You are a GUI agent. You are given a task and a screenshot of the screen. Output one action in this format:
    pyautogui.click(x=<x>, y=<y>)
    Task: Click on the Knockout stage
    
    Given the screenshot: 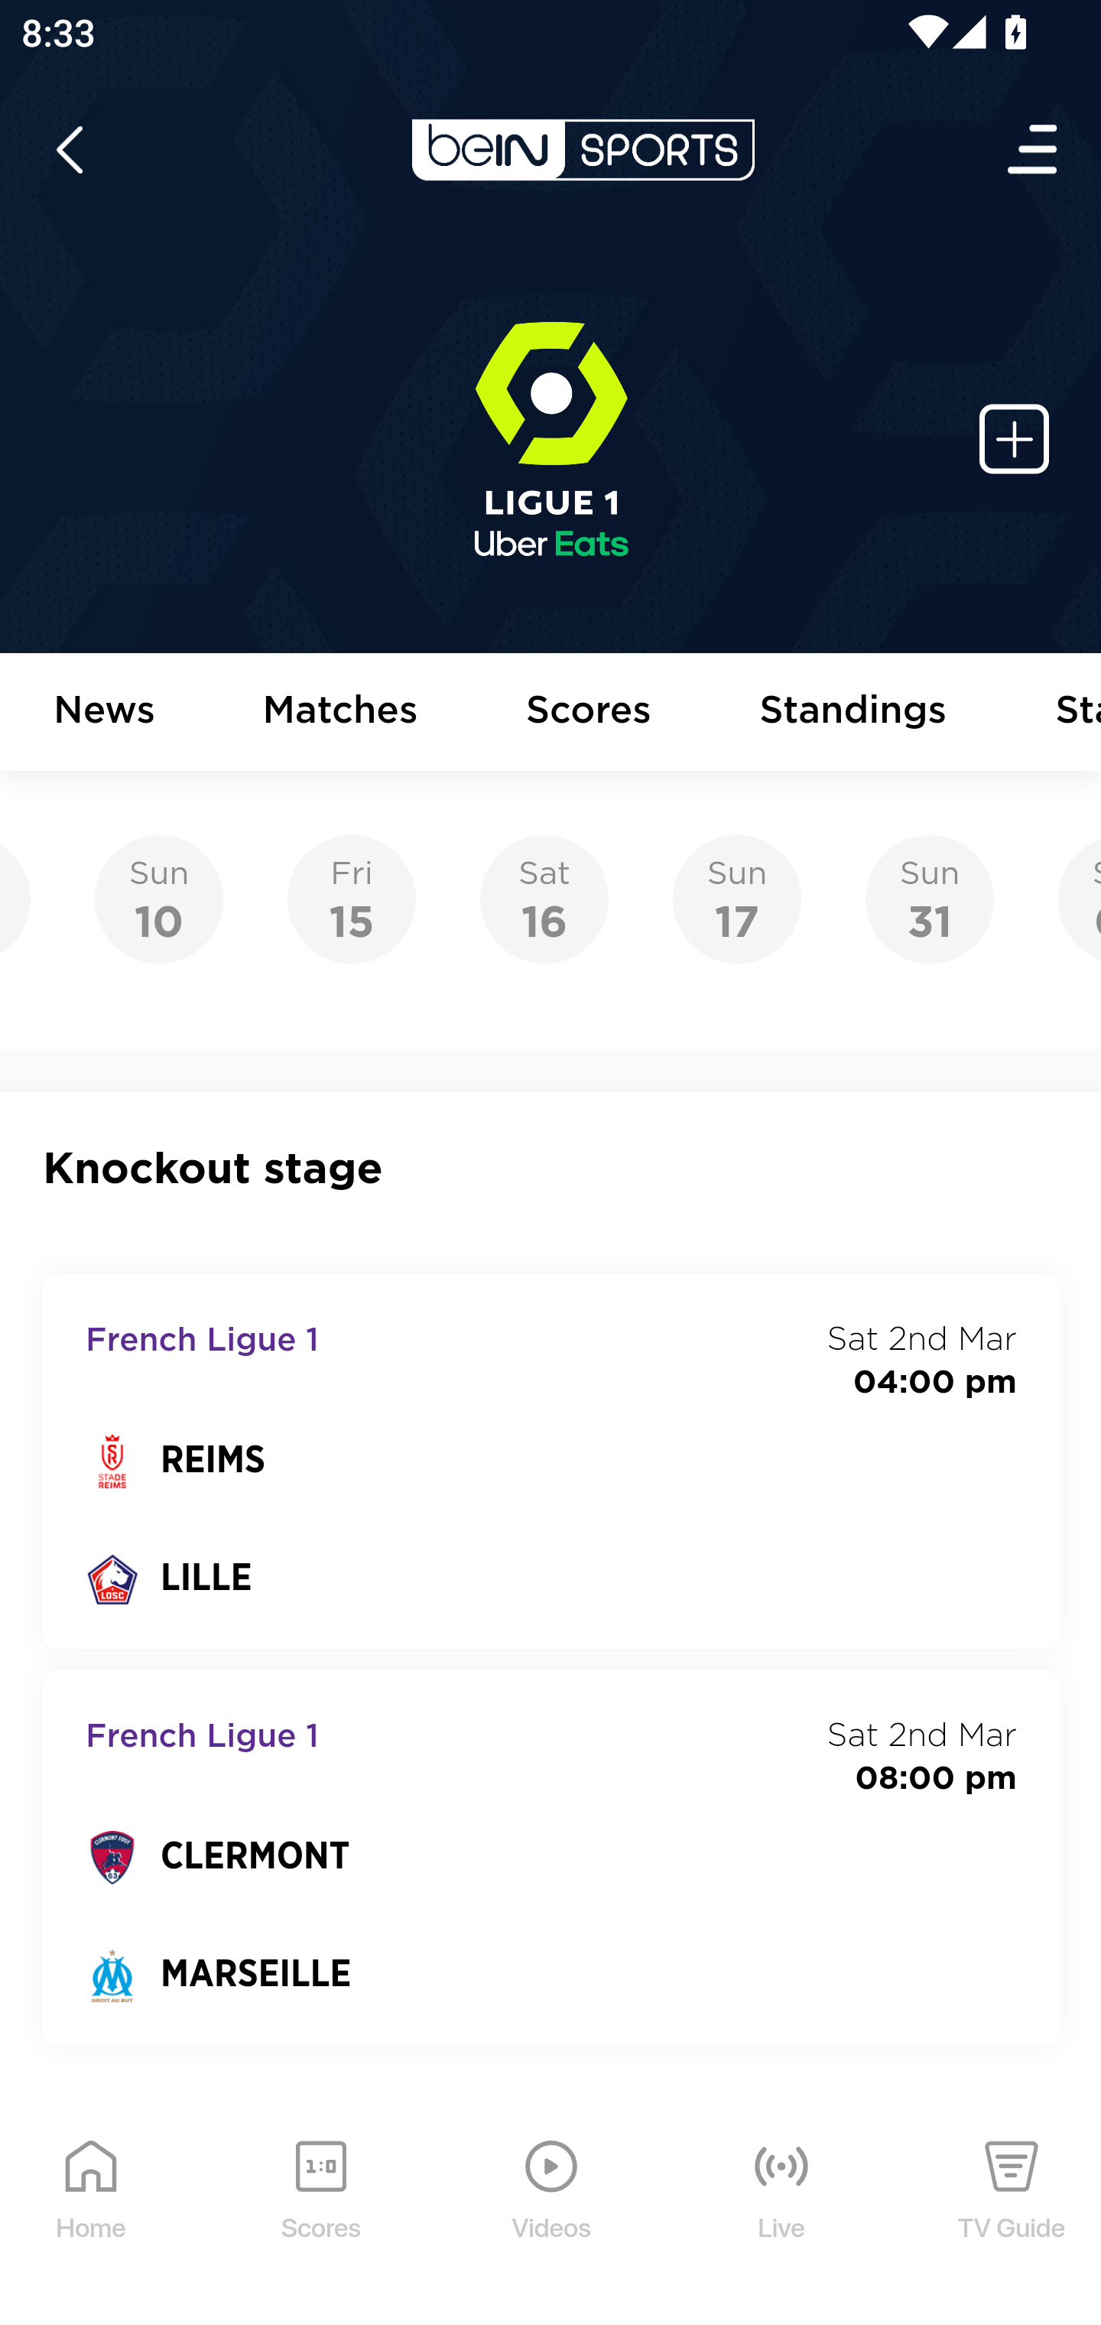 What is the action you would take?
    pyautogui.click(x=552, y=1168)
    